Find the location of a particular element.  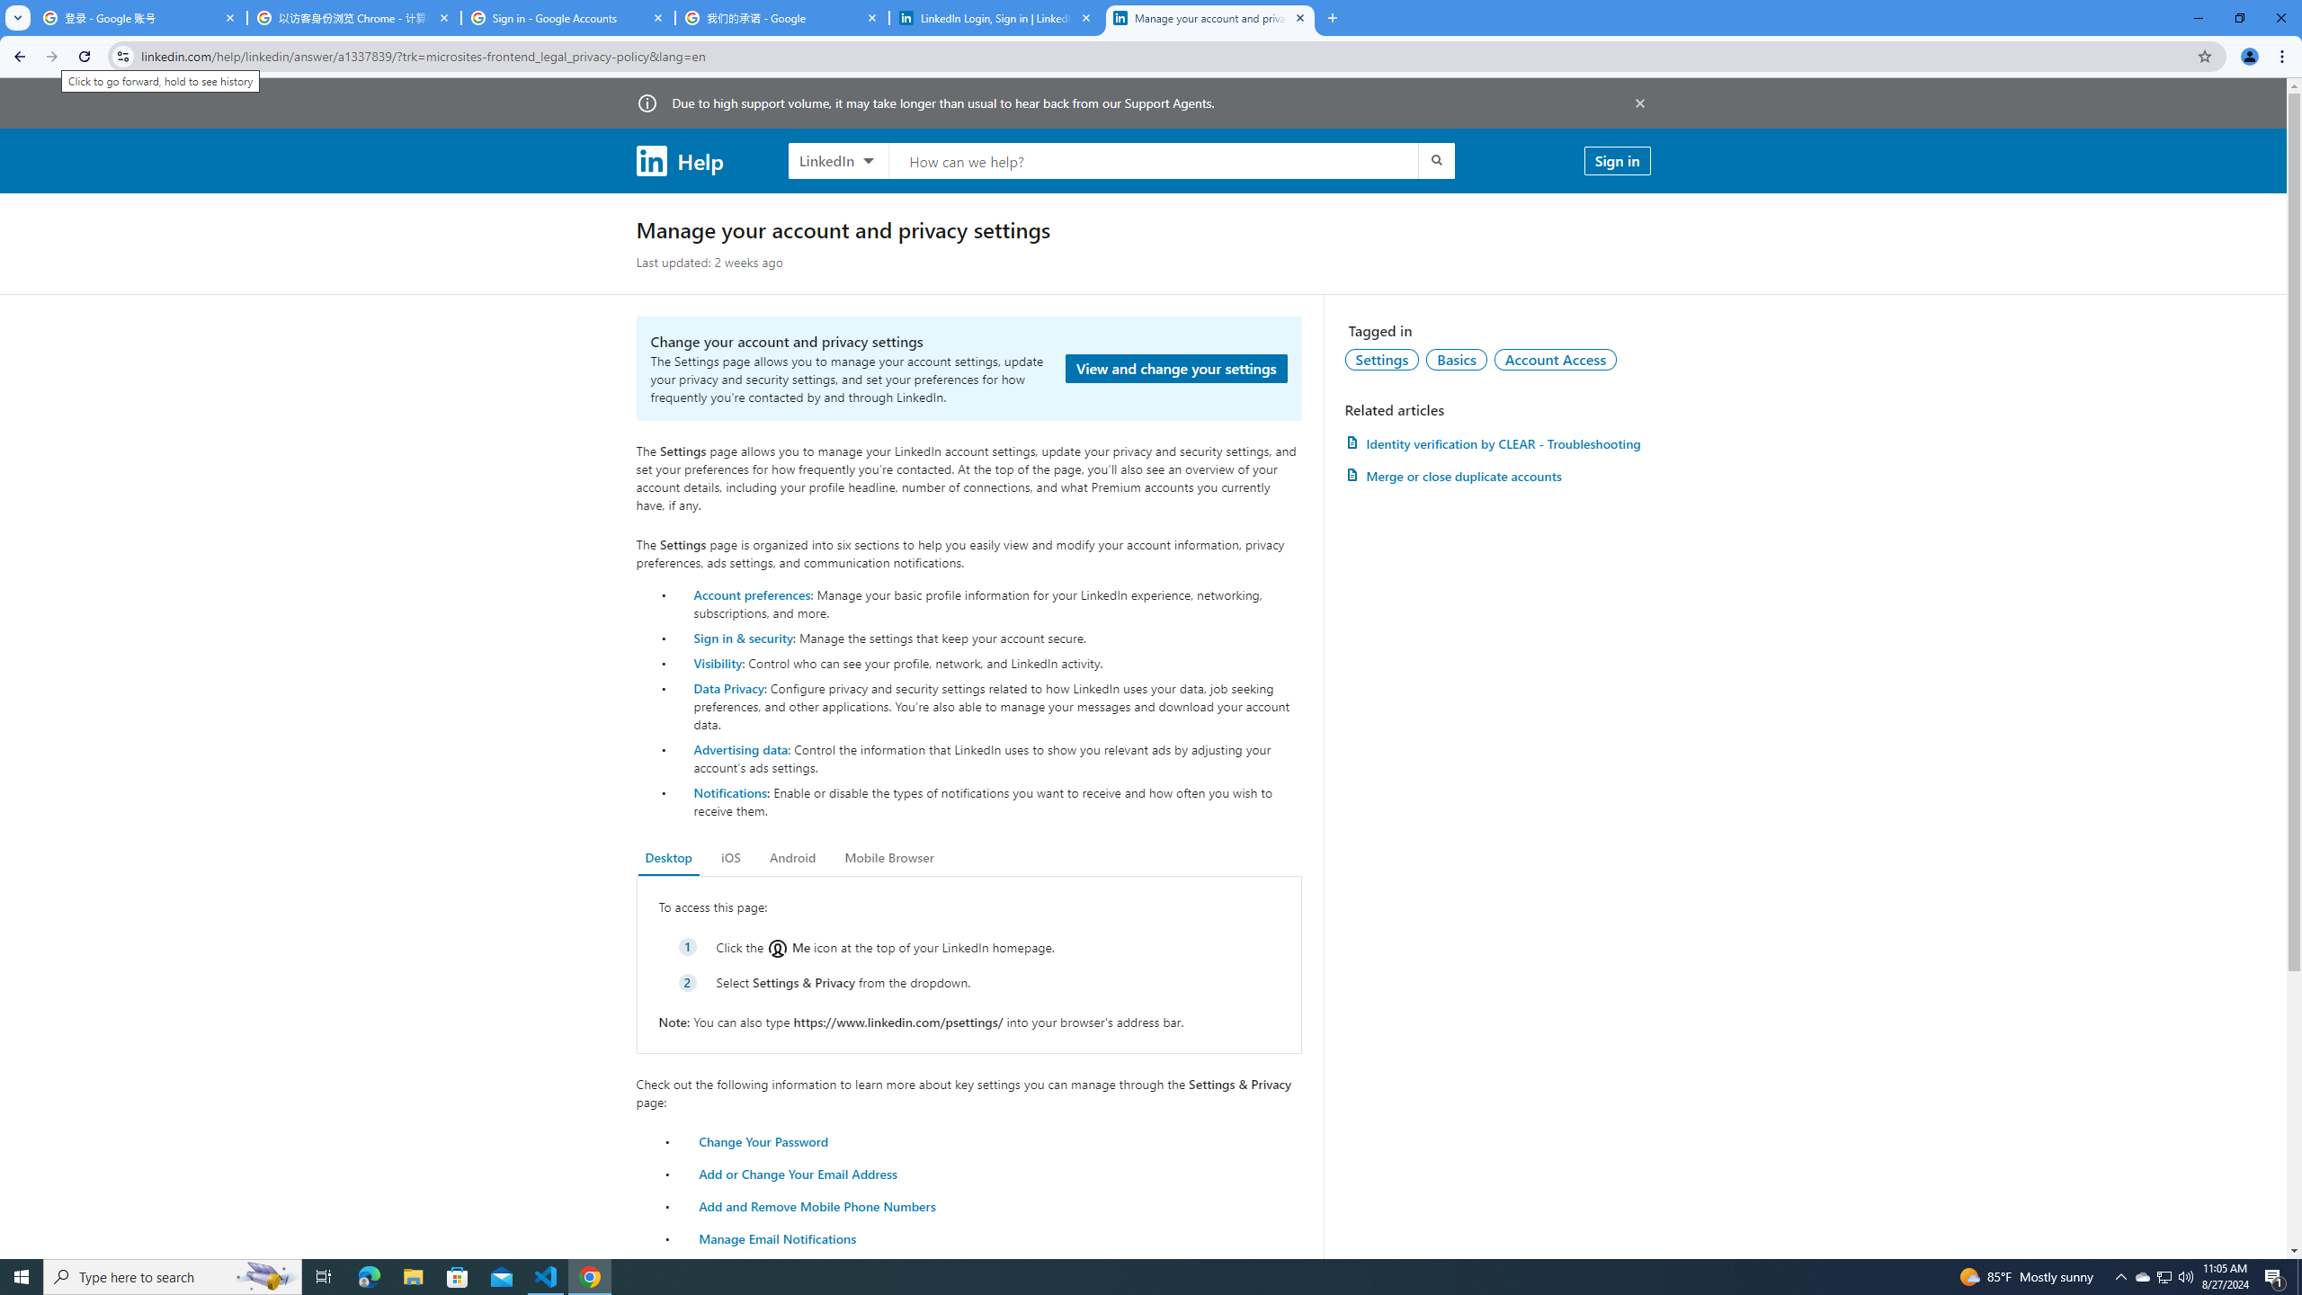

Sign in & security is located at coordinates (743, 637).